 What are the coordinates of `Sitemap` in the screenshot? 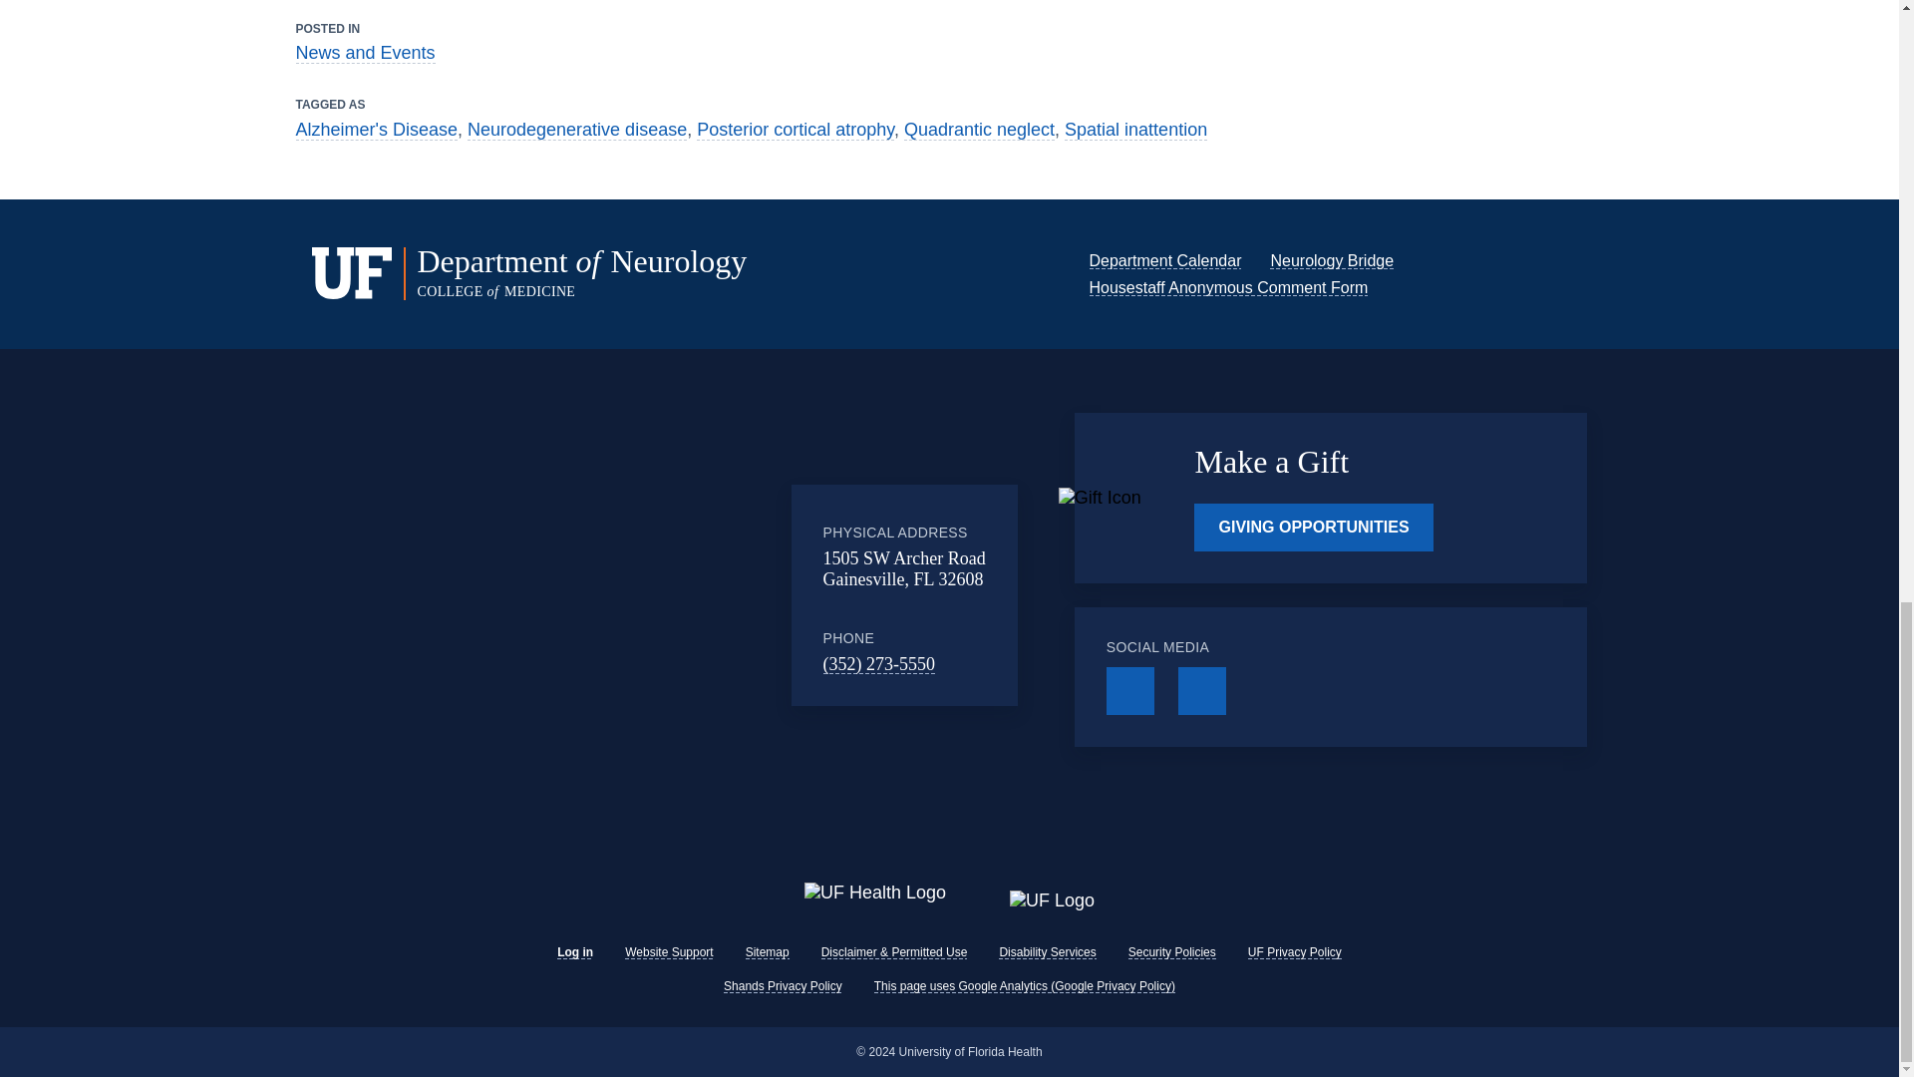 It's located at (768, 952).